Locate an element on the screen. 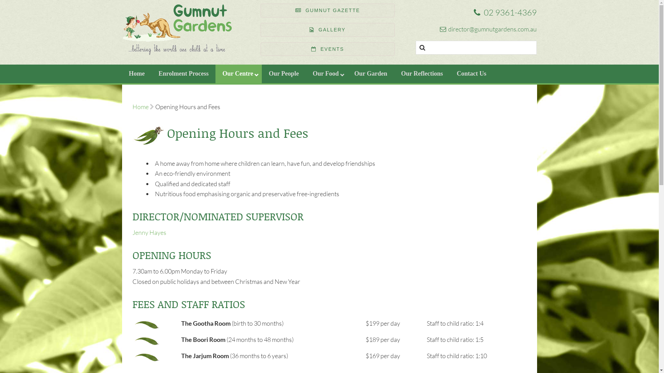 The width and height of the screenshot is (664, 373).   director@gumnutgardens.com.au is located at coordinates (470, 29).